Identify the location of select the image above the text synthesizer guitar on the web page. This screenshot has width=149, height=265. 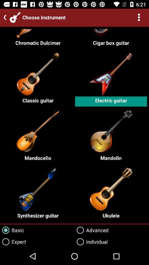
(38, 189).